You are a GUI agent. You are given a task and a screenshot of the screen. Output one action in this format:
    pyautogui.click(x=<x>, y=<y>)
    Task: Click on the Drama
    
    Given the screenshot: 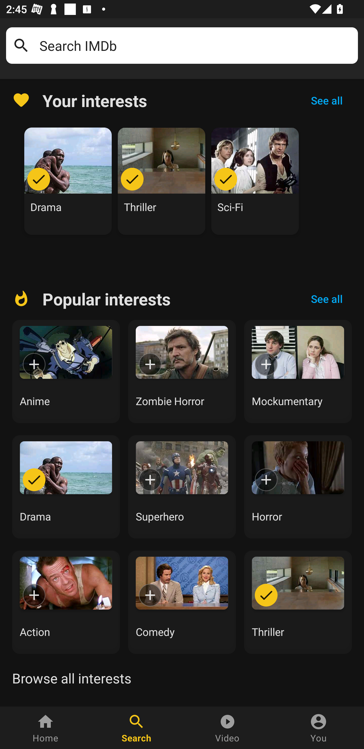 What is the action you would take?
    pyautogui.click(x=66, y=487)
    